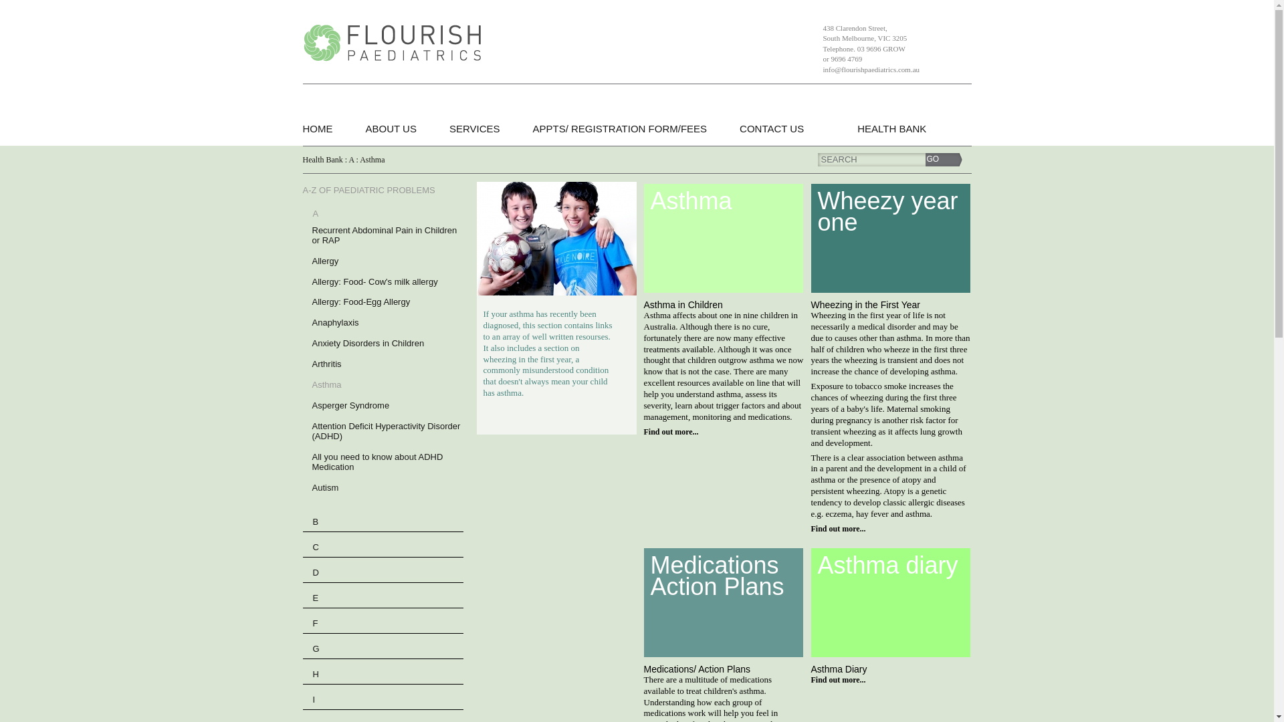  I want to click on Anxiety Disorders in Children, so click(368, 344).